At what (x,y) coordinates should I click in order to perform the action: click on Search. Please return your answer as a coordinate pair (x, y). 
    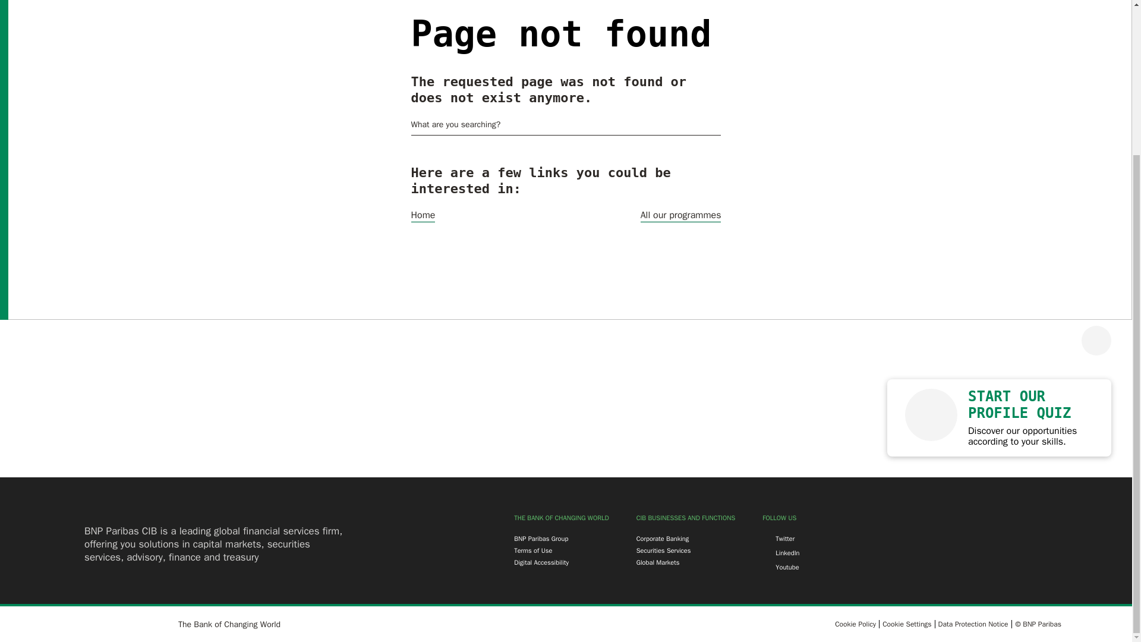
    Looking at the image, I should click on (716, 125).